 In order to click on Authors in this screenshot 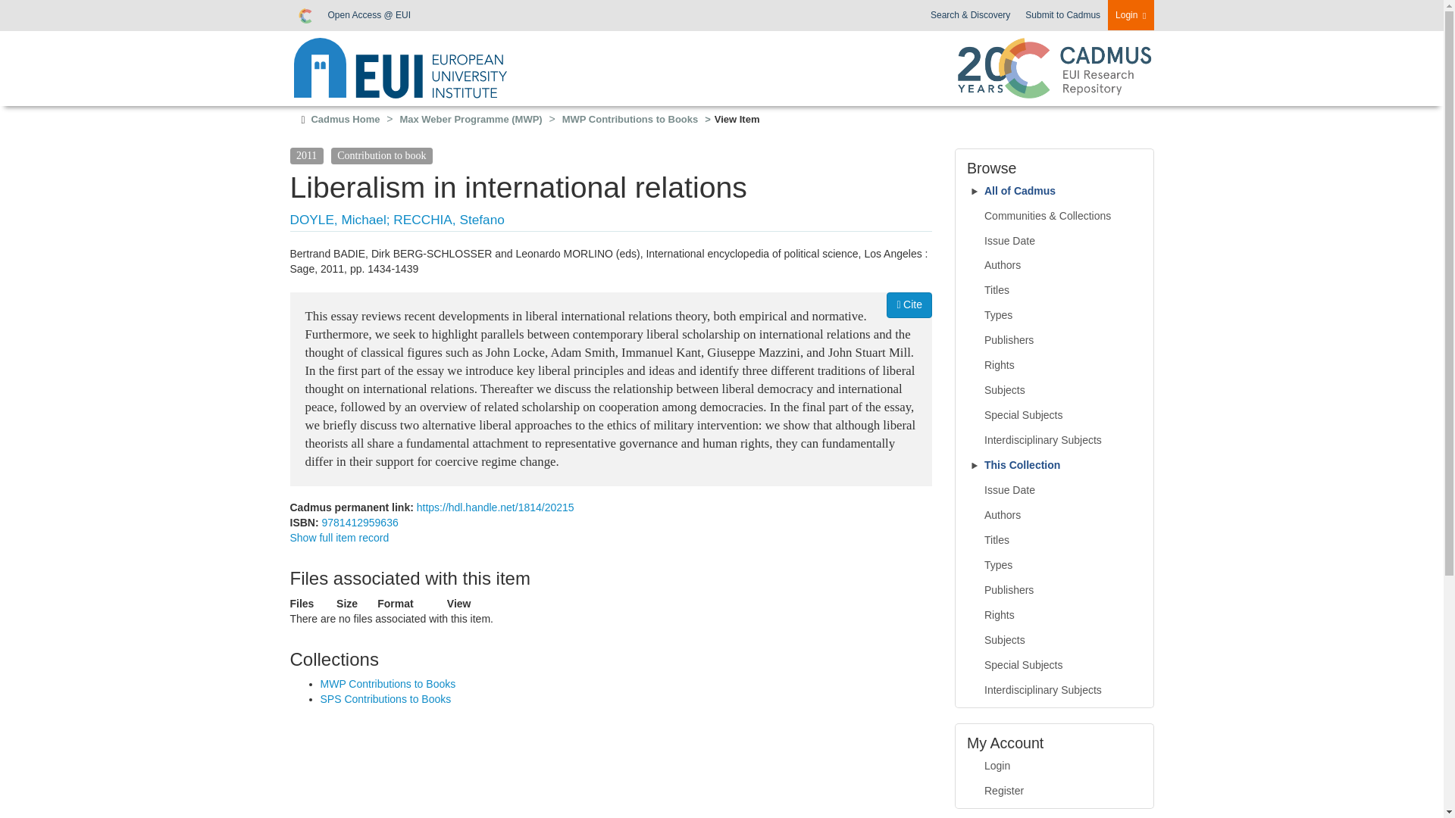, I will do `click(1055, 265)`.